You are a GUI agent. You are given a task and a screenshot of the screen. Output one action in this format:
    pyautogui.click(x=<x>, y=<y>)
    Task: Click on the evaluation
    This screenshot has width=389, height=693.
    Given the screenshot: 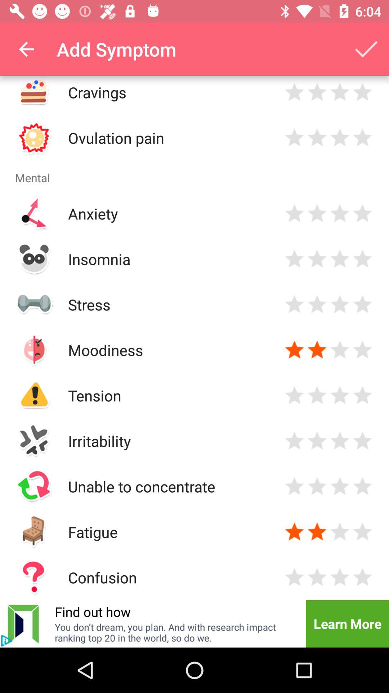 What is the action you would take?
    pyautogui.click(x=340, y=441)
    